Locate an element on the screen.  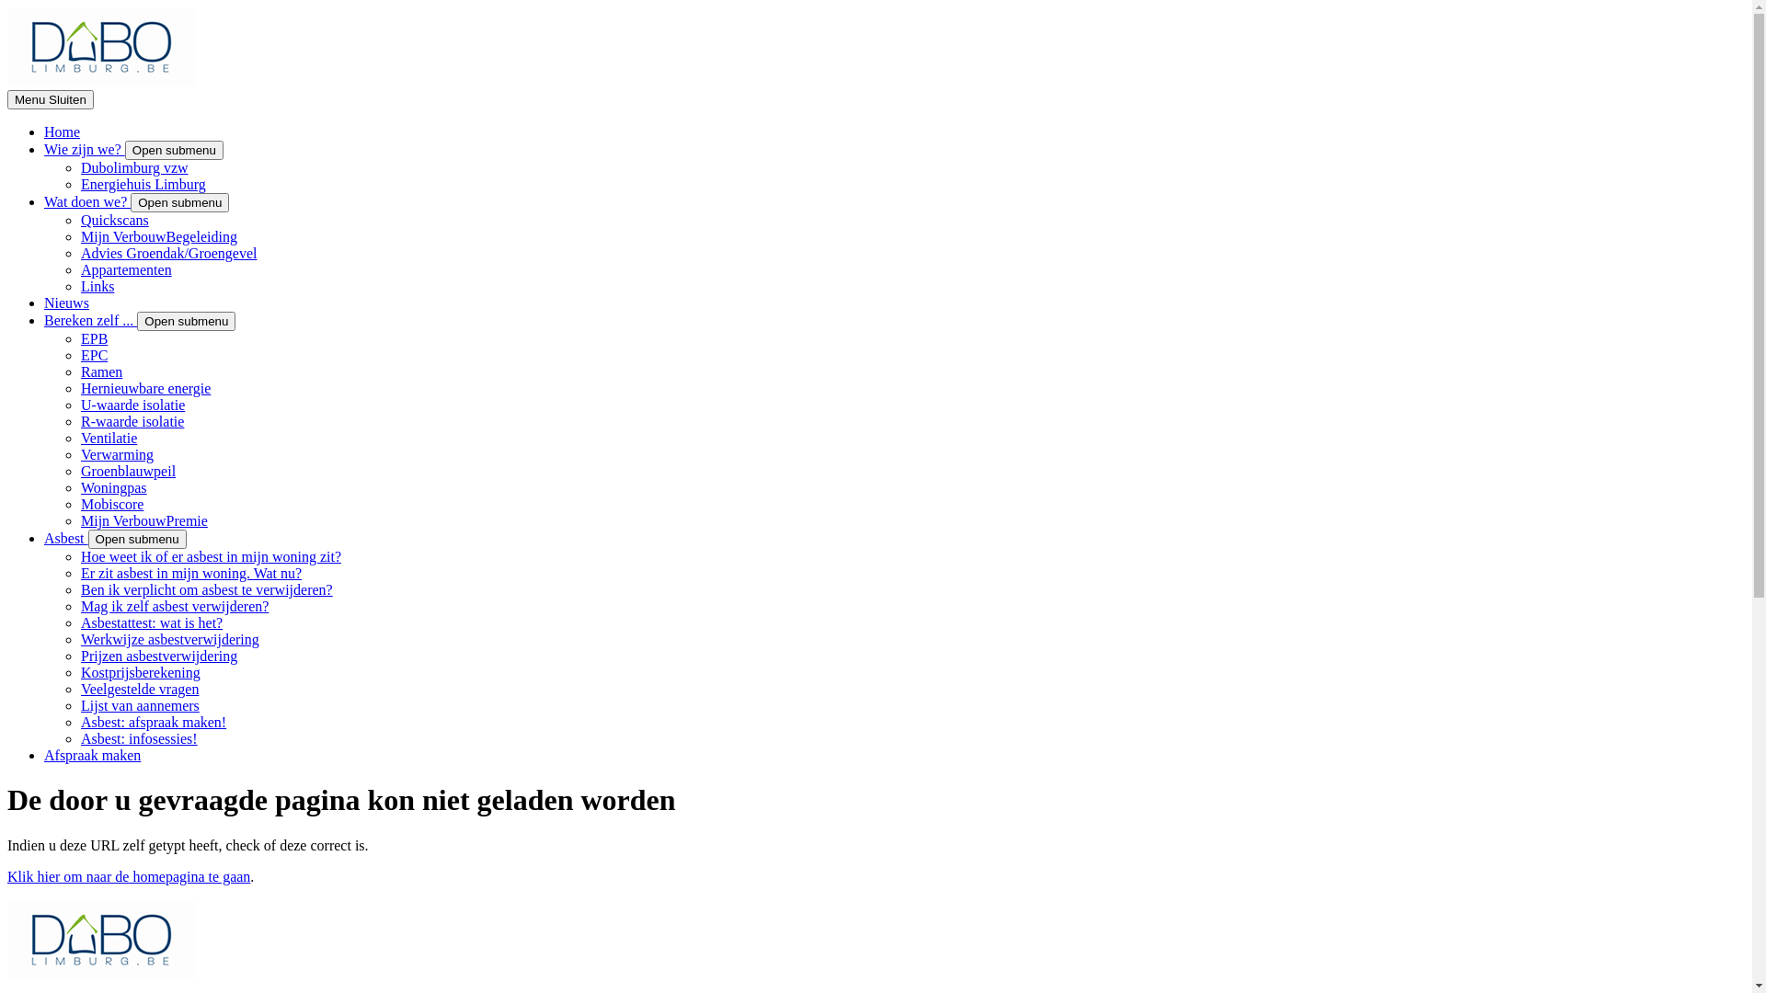
Kostprijsberekening is located at coordinates (141, 673).